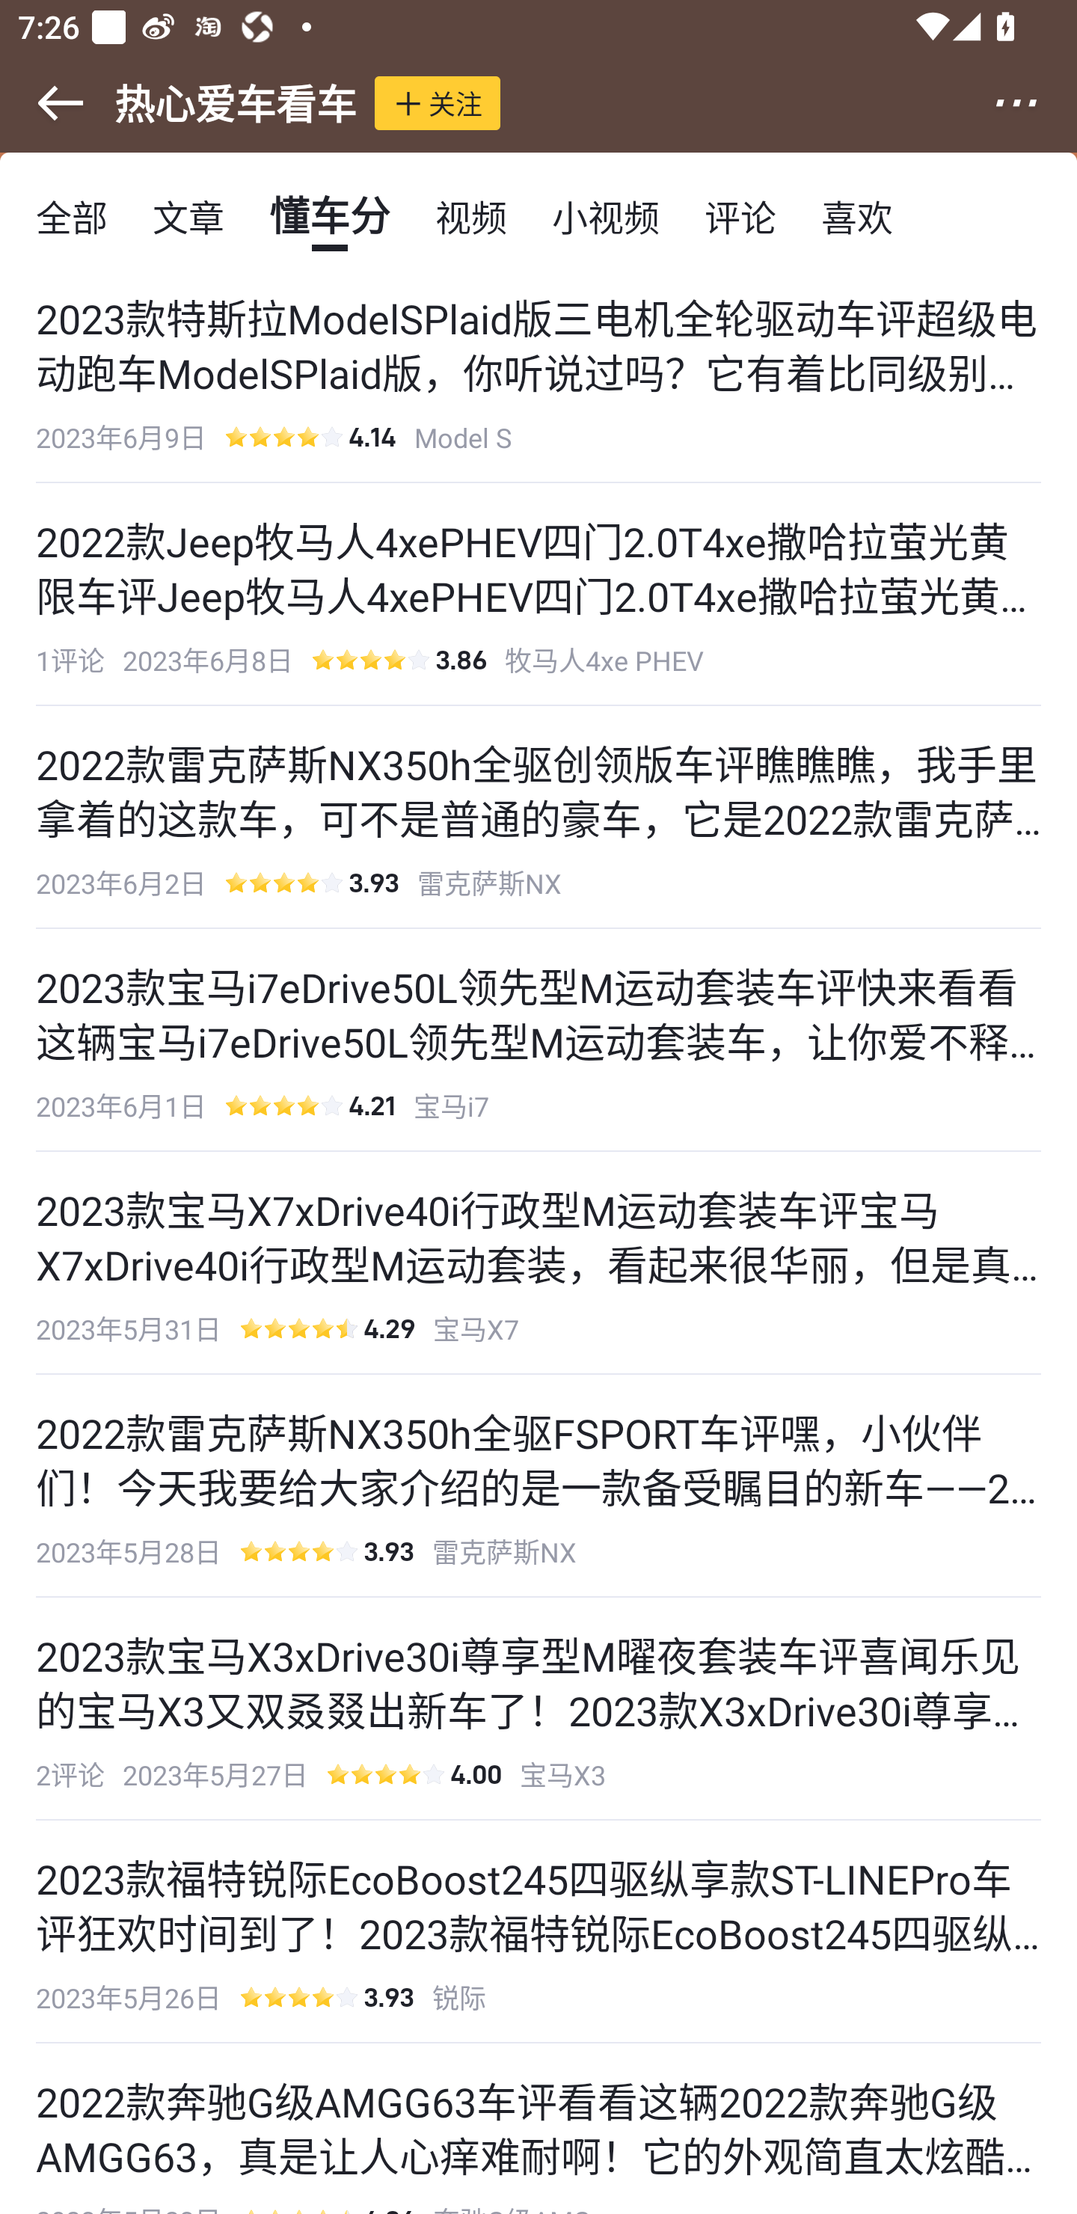 This screenshot has width=1077, height=2214. Describe the element at coordinates (72, 215) in the screenshot. I see `全部` at that location.